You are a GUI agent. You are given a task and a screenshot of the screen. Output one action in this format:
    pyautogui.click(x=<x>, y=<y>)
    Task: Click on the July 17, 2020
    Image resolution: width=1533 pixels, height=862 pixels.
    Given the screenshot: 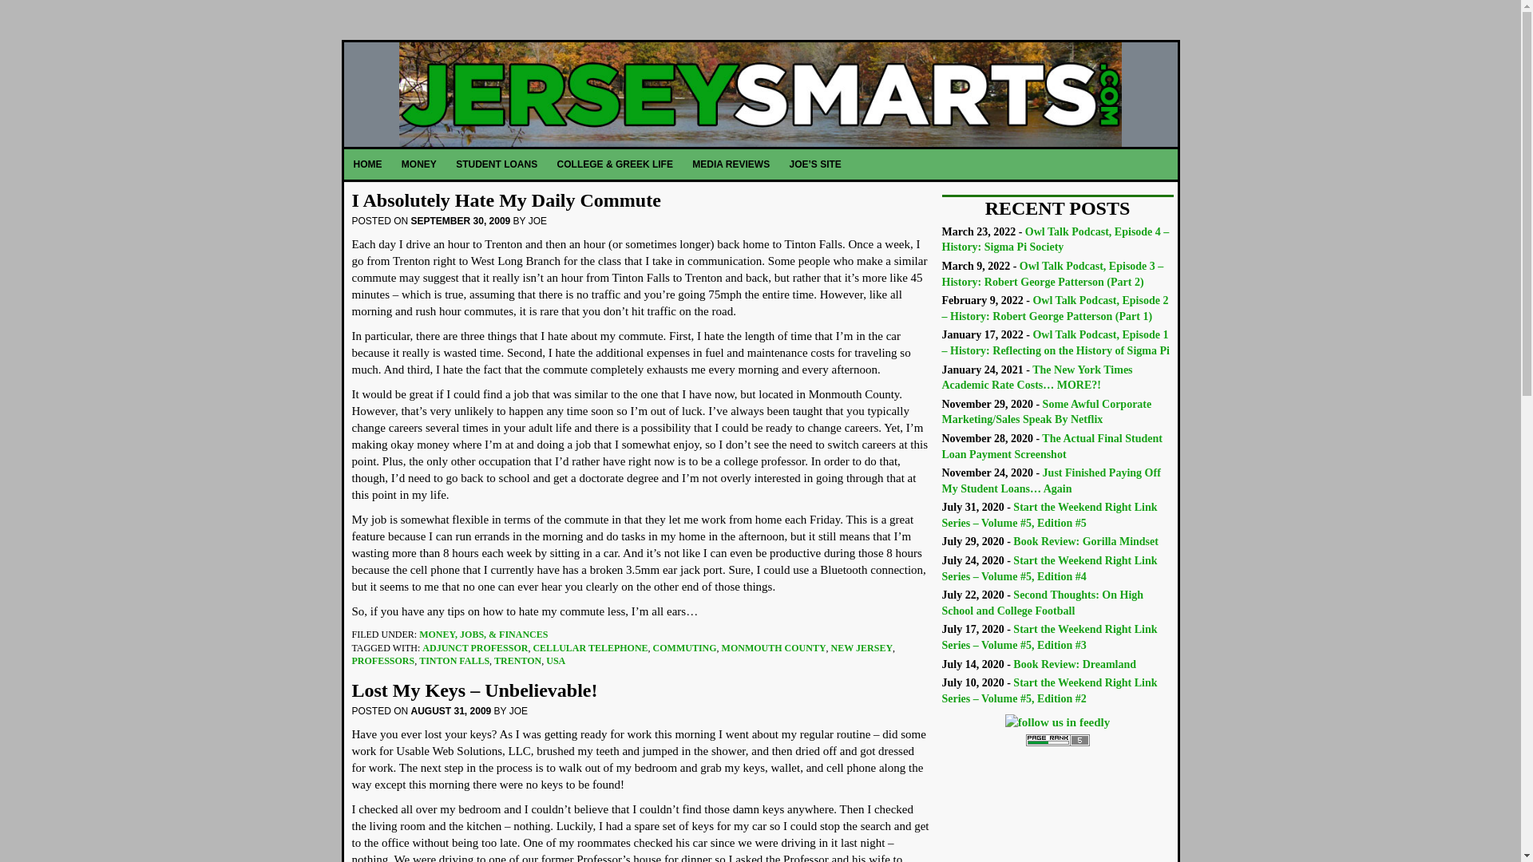 What is the action you would take?
    pyautogui.click(x=1049, y=637)
    